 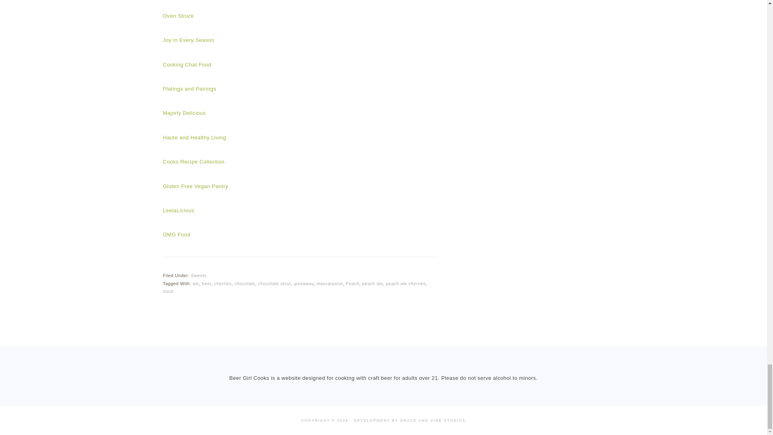 What do you see at coordinates (188, 39) in the screenshot?
I see `Joy in Every Season` at bounding box center [188, 39].